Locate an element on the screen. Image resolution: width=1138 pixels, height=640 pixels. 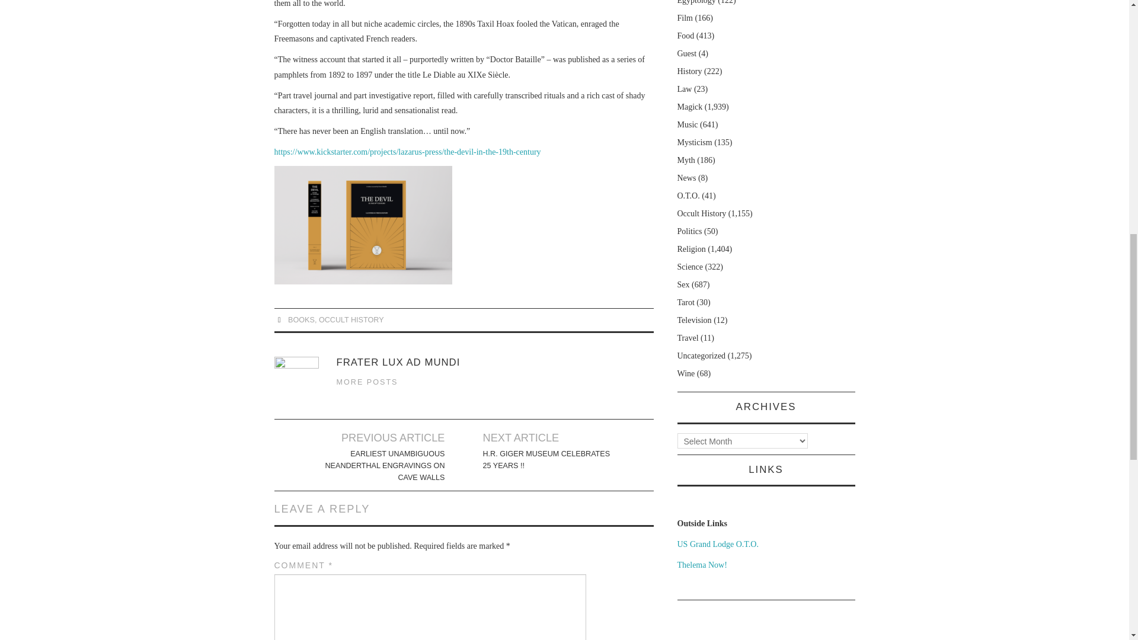
Guest is located at coordinates (686, 53).